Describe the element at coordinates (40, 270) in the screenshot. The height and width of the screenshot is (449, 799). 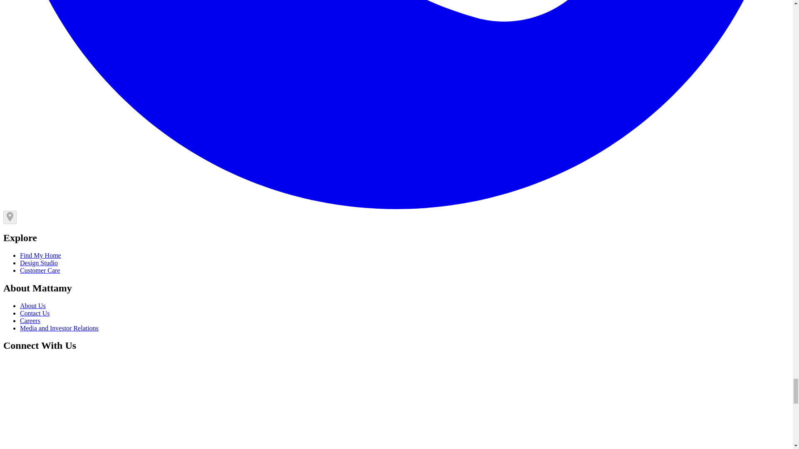
I see `Customer Care` at that location.